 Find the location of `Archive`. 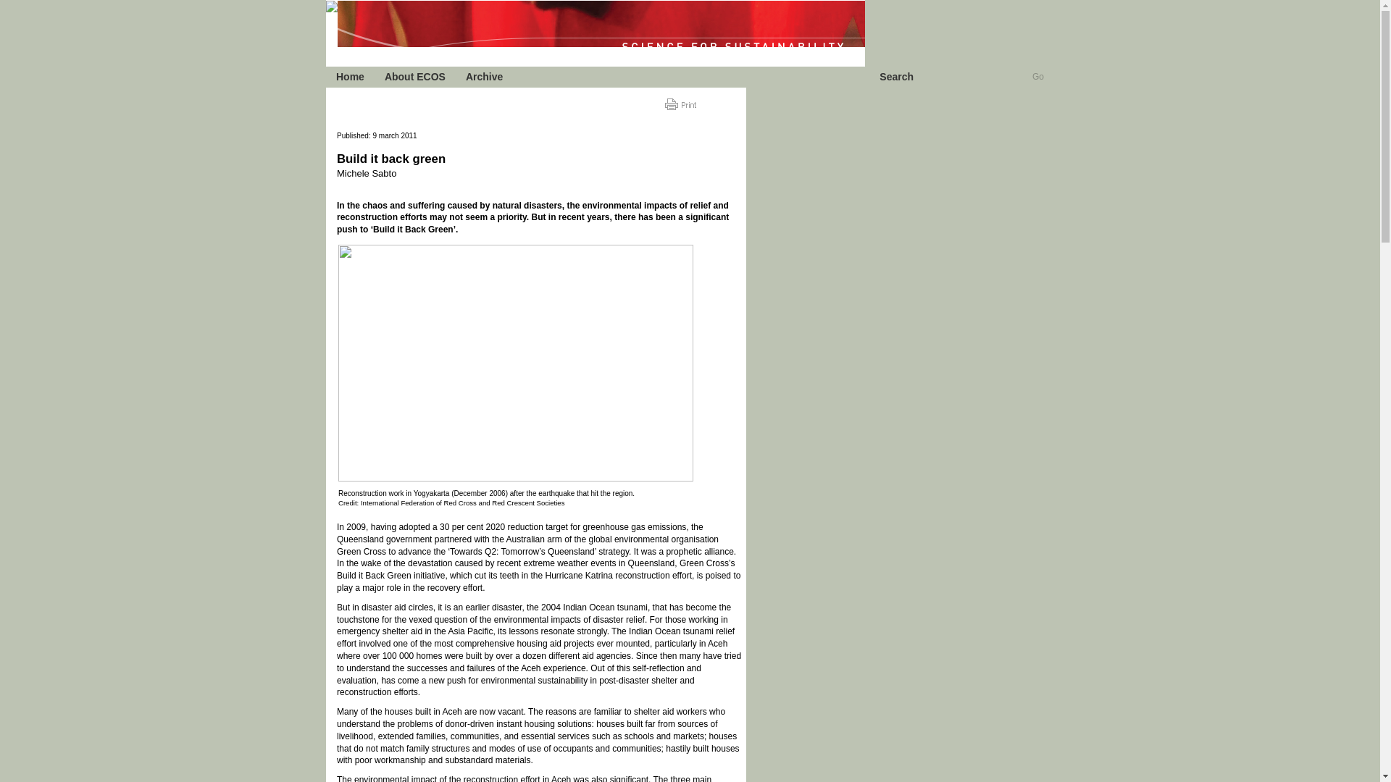

Archive is located at coordinates (484, 77).